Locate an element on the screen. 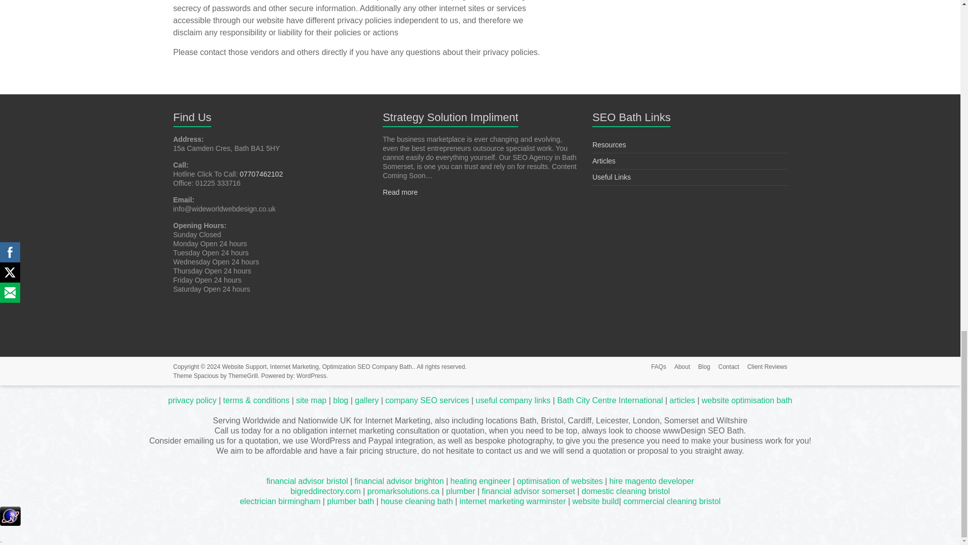 This screenshot has height=545, width=968. Blog is located at coordinates (700, 367).